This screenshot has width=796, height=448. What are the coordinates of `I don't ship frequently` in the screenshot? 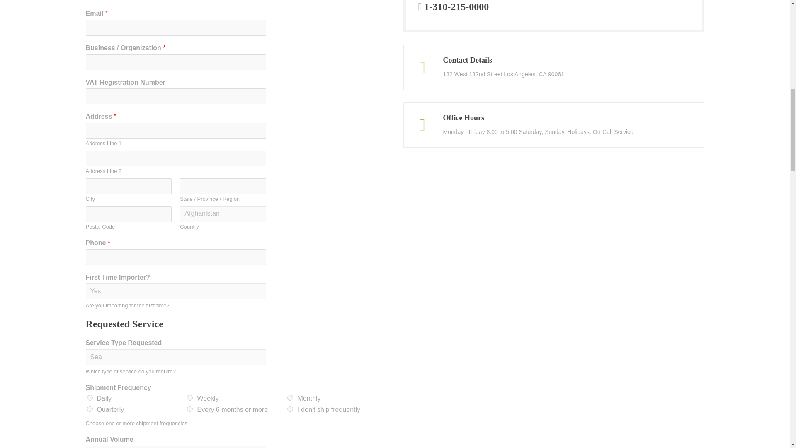 It's located at (290, 409).